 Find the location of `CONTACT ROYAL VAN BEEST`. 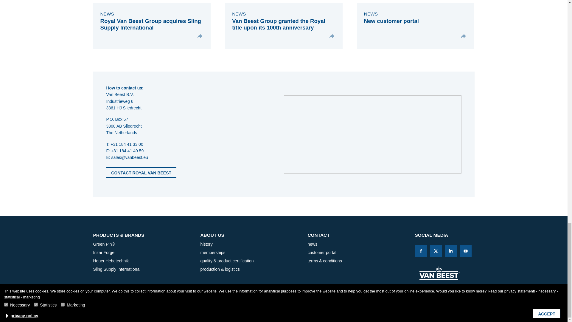

CONTACT ROYAL VAN BEEST is located at coordinates (141, 172).